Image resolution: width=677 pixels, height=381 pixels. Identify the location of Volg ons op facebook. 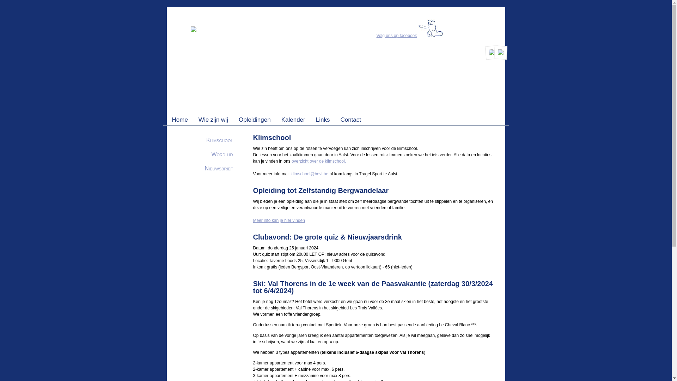
(397, 36).